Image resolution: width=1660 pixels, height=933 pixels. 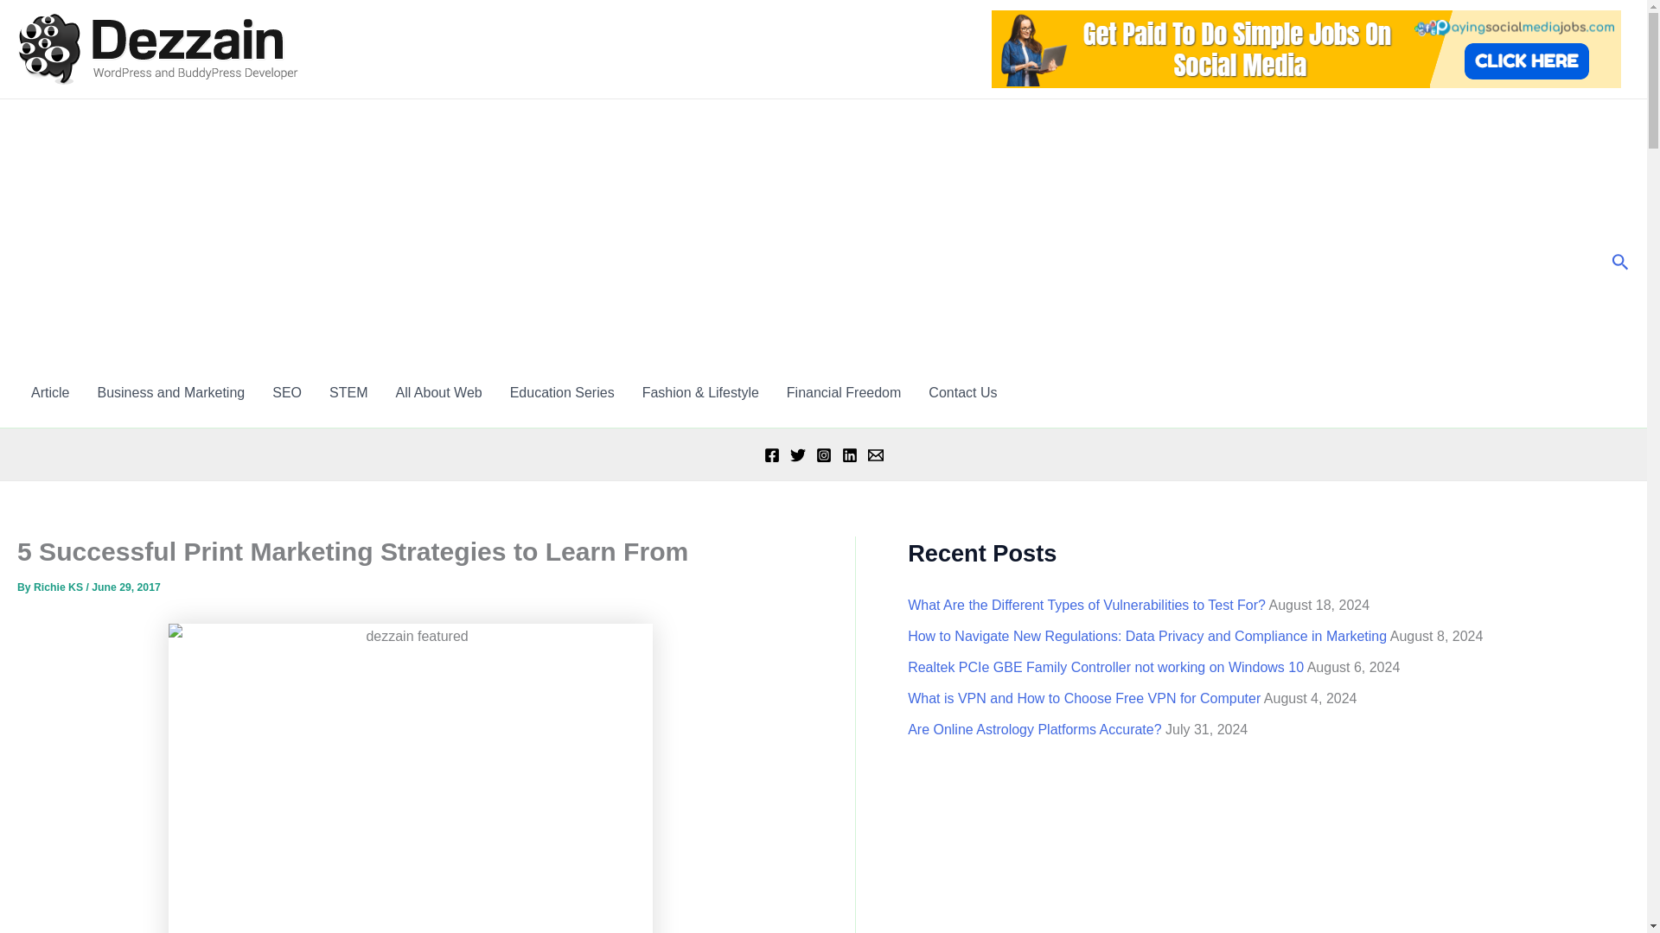 What do you see at coordinates (844, 392) in the screenshot?
I see `Financial Freedom` at bounding box center [844, 392].